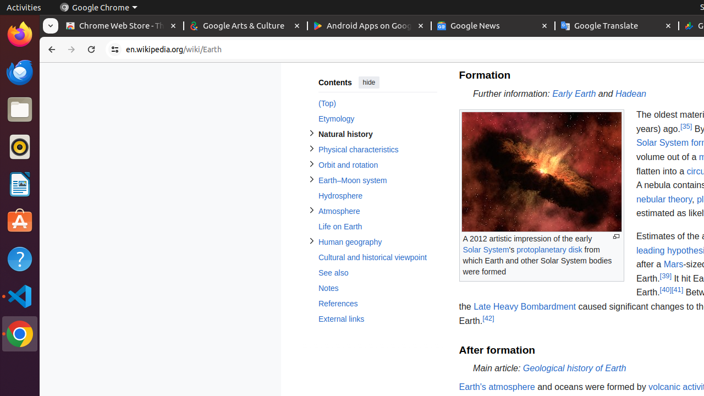 The height and width of the screenshot is (396, 704). I want to click on View site information, so click(115, 50).